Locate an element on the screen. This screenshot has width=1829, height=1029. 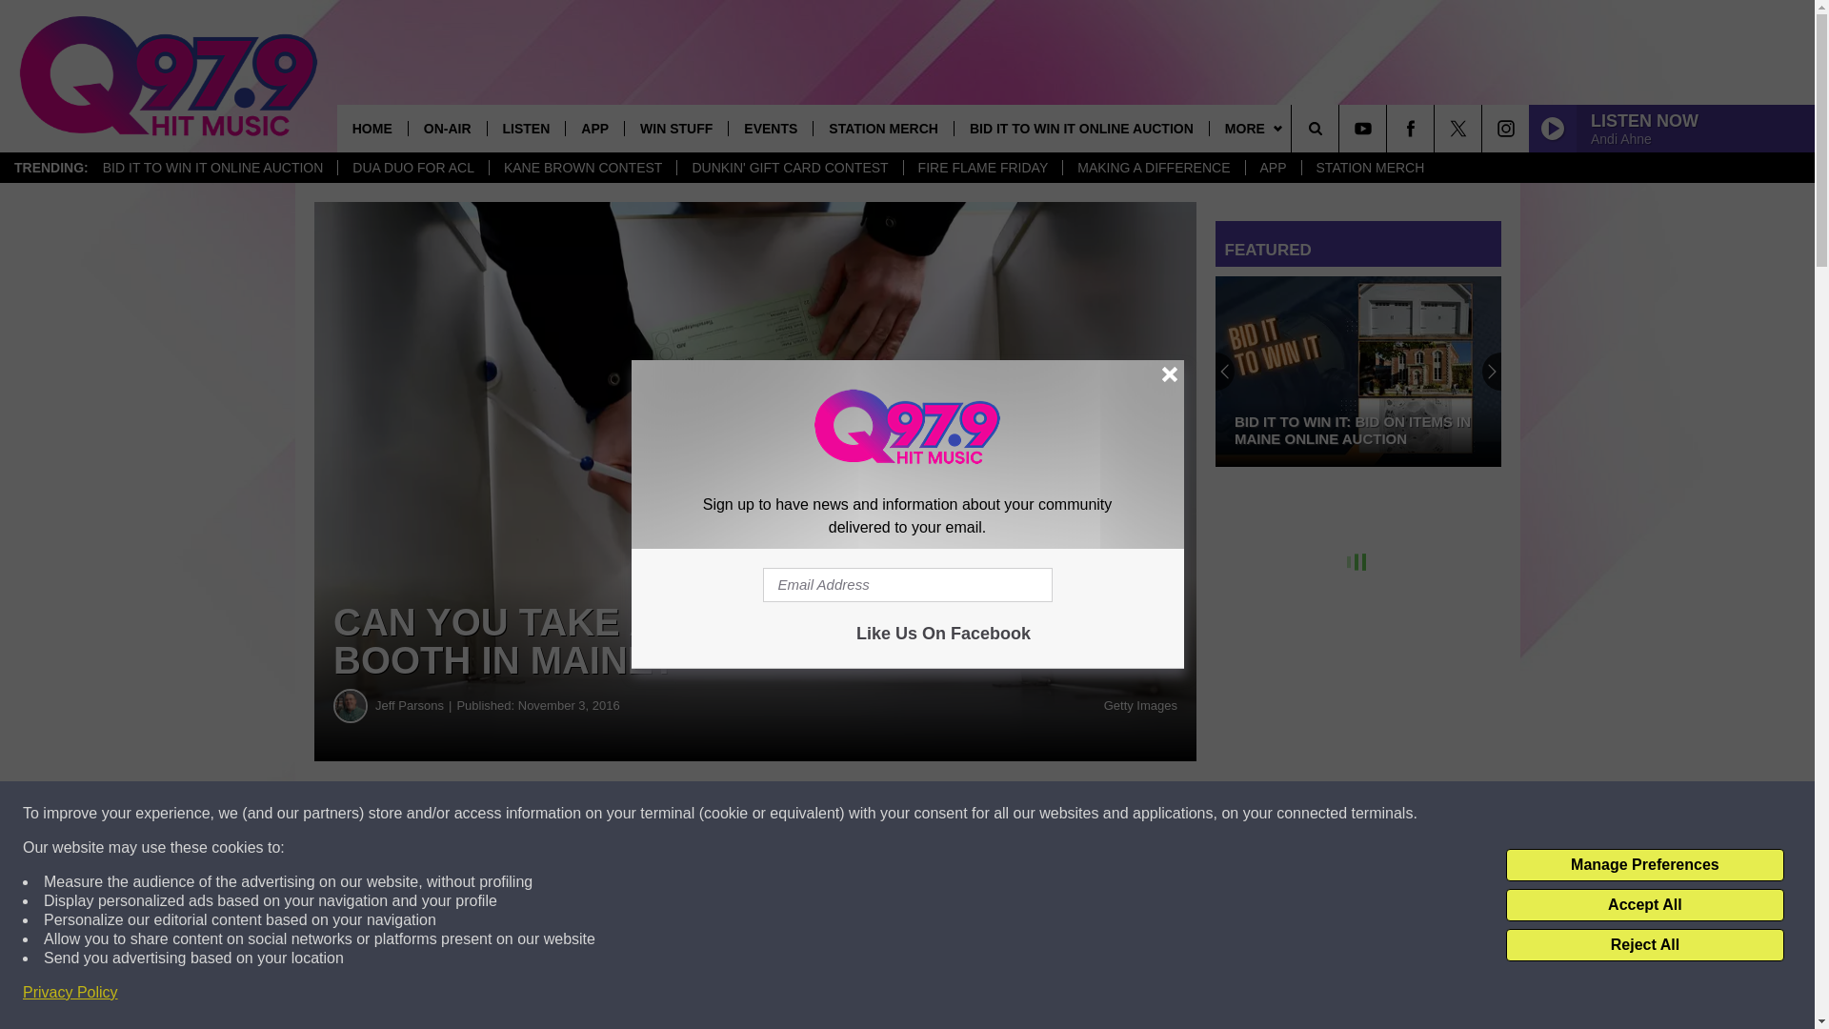
LISTEN is located at coordinates (526, 128).